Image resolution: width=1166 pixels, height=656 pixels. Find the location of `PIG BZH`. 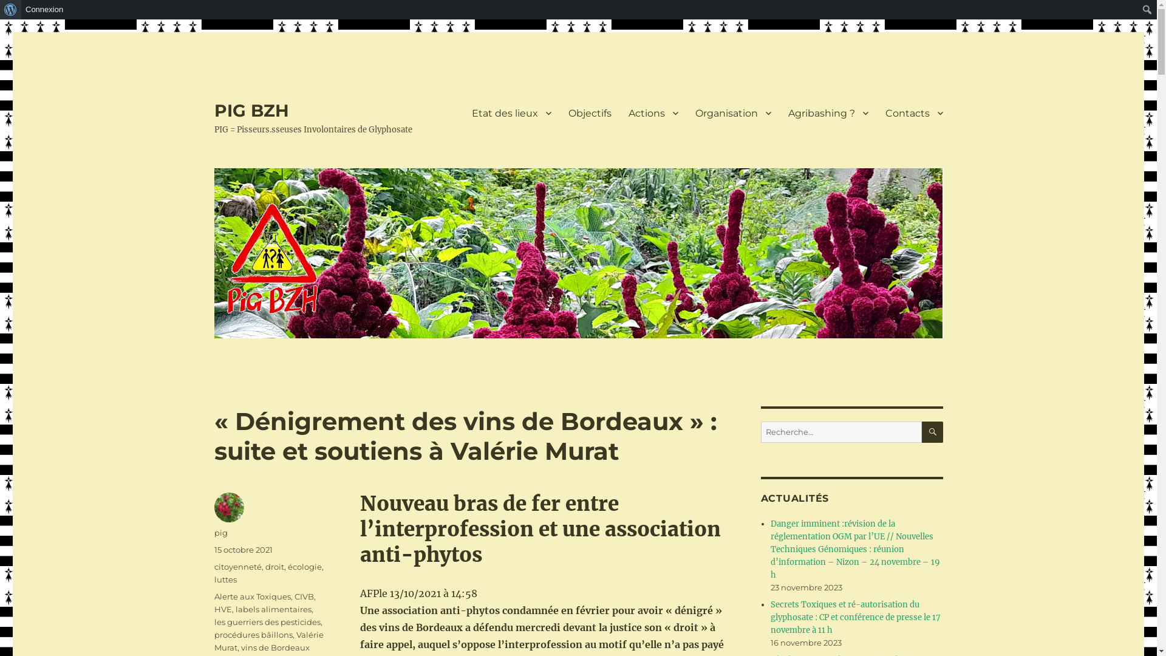

PIG BZH is located at coordinates (251, 111).